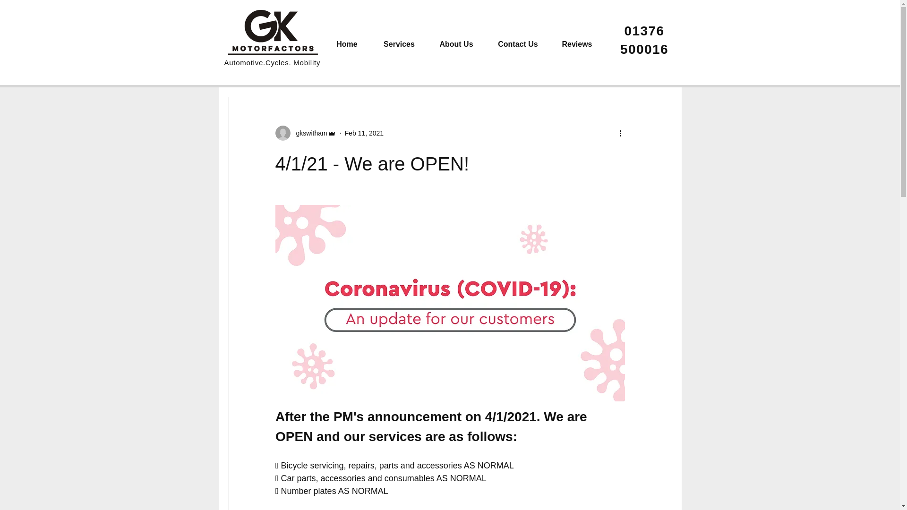 The width and height of the screenshot is (907, 510). Describe the element at coordinates (346, 43) in the screenshot. I see `Home` at that location.